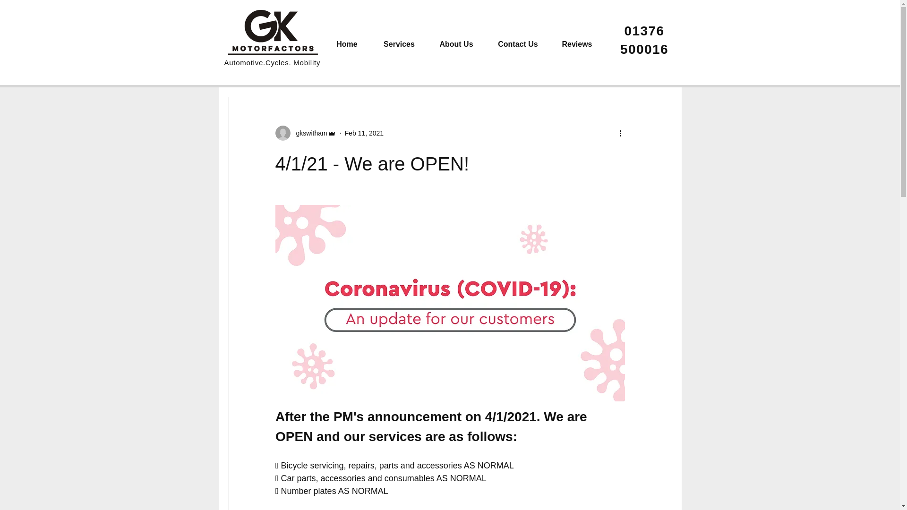 The width and height of the screenshot is (907, 510). Describe the element at coordinates (346, 43) in the screenshot. I see `Home` at that location.